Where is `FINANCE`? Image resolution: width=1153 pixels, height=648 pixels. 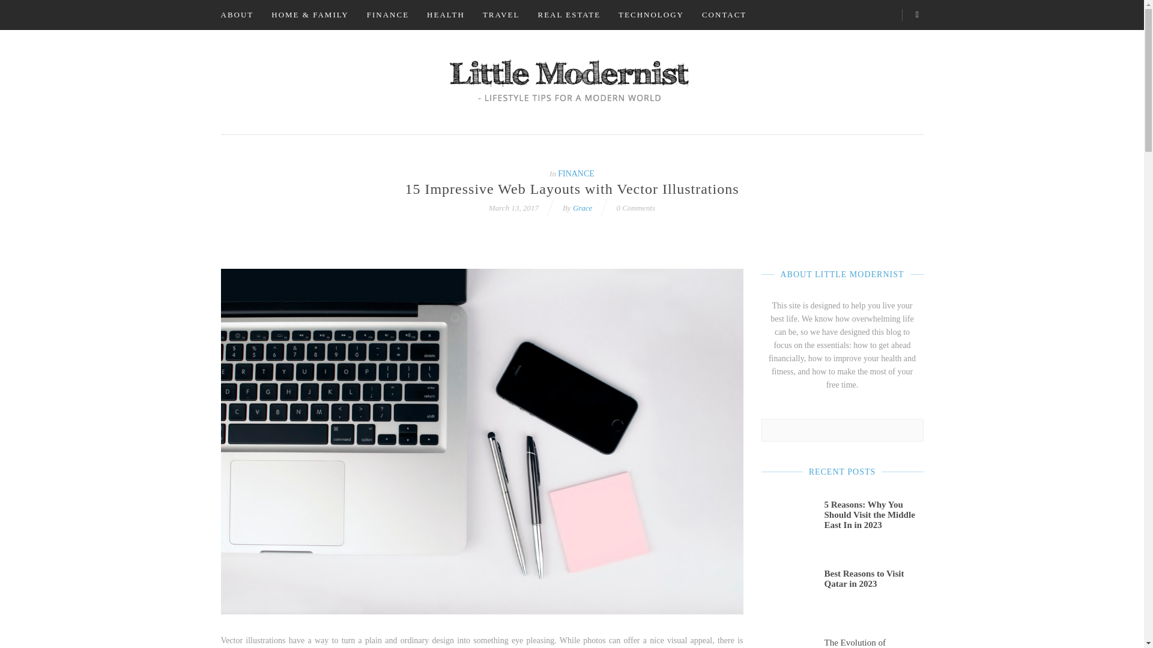
FINANCE is located at coordinates (576, 173).